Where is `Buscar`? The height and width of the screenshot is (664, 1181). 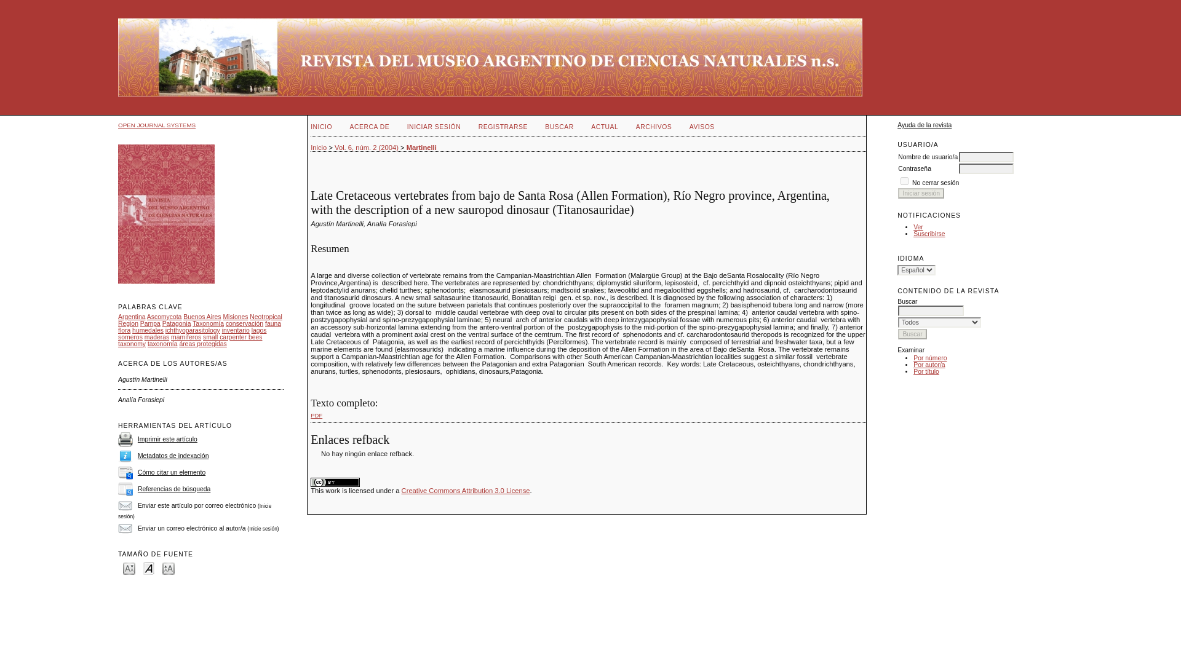 Buscar is located at coordinates (912, 333).